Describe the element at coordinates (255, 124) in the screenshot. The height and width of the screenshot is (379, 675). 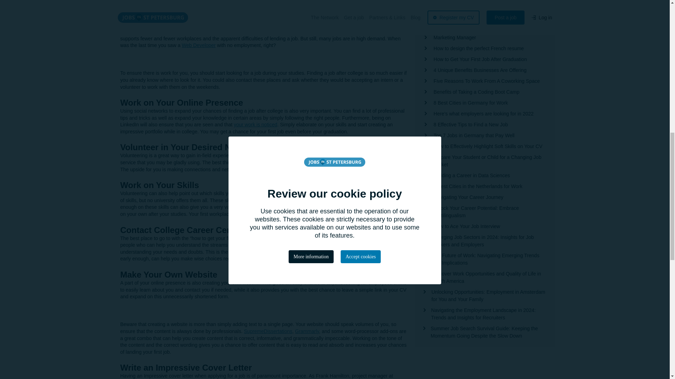
I see `your work is noticed` at that location.